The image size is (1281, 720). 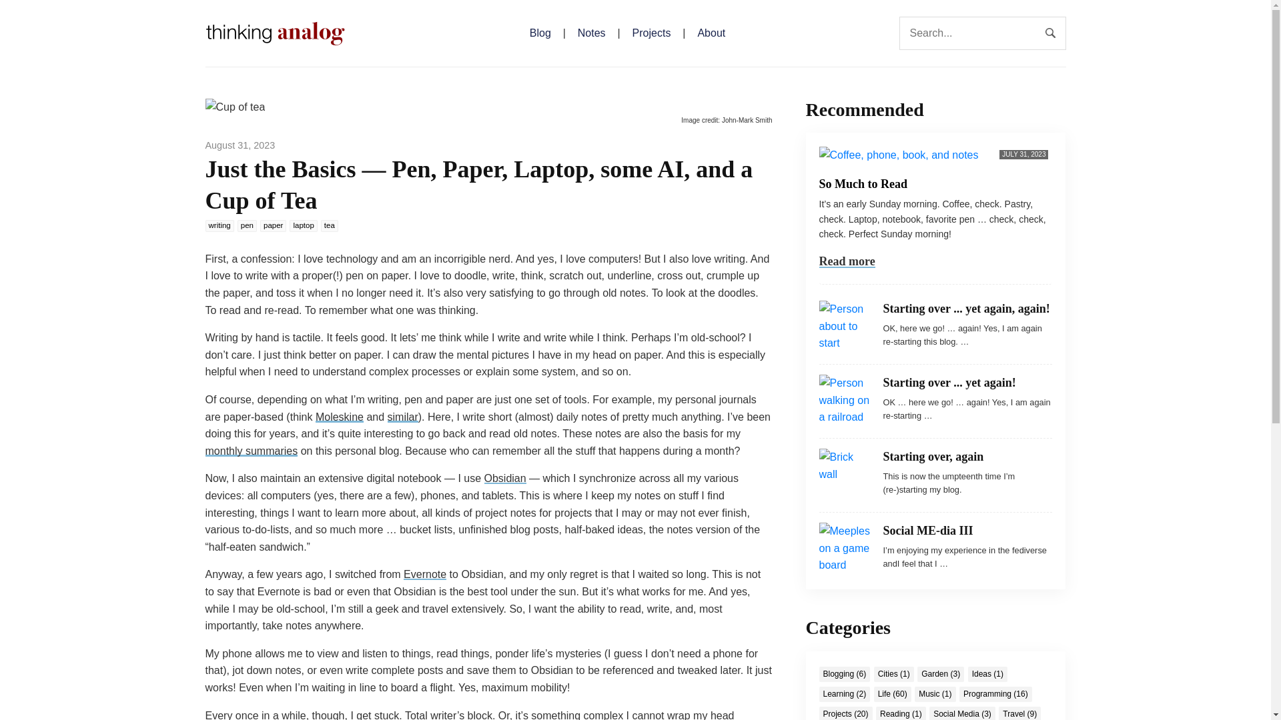 I want to click on paper, so click(x=272, y=225).